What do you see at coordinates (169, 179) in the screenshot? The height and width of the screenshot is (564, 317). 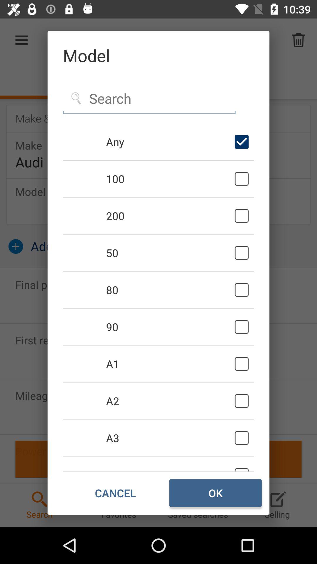 I see `turn on icon below any icon` at bounding box center [169, 179].